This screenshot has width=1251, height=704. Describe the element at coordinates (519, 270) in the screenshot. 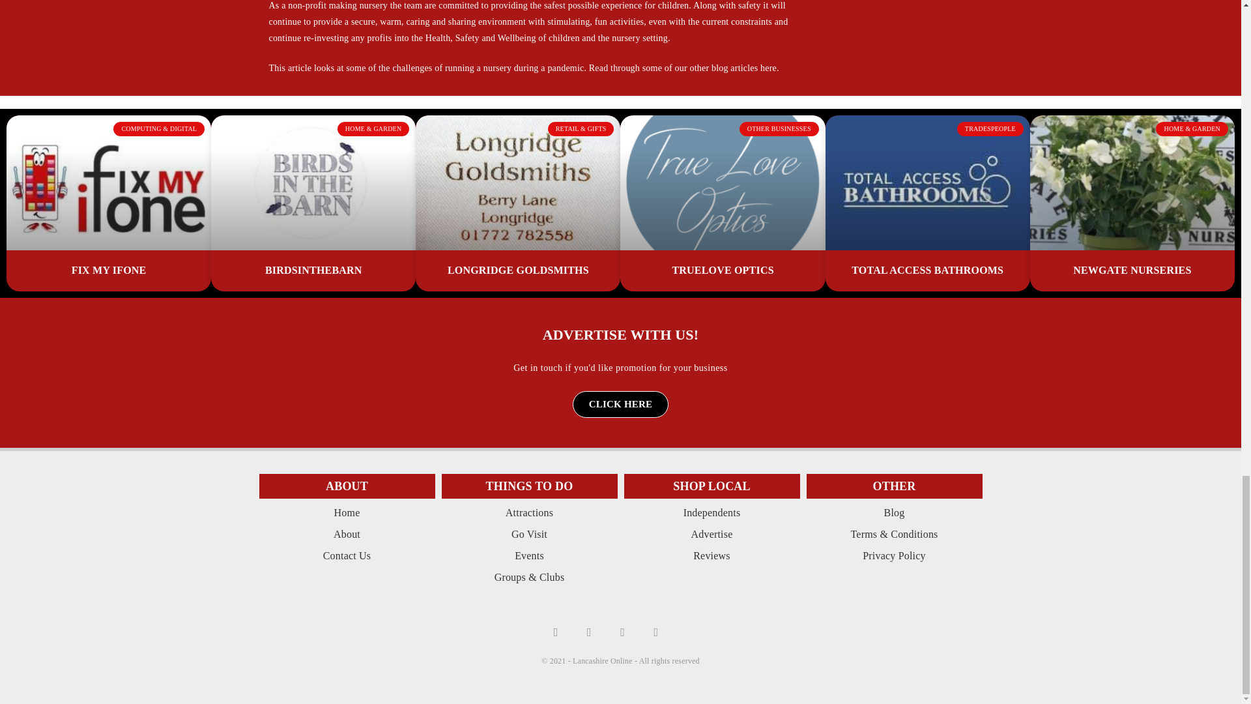

I see `LONGRIDGE GOLDSMITHS` at that location.